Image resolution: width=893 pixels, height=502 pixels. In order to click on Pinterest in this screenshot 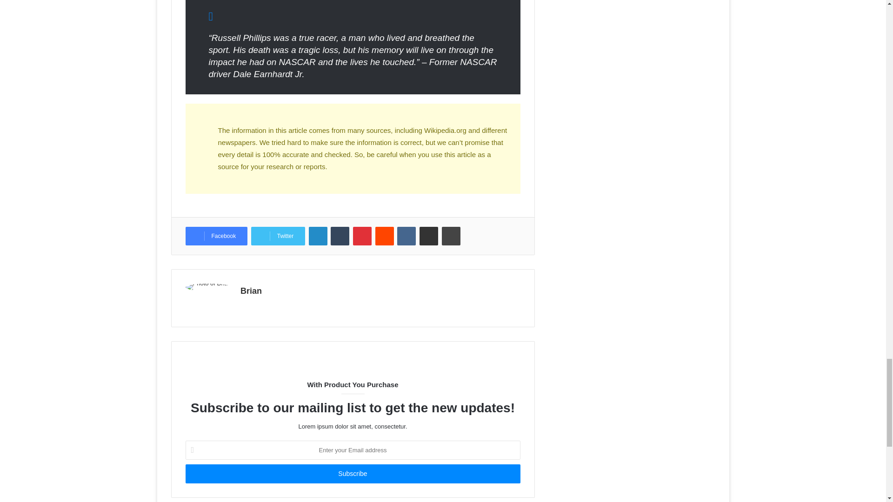, I will do `click(362, 236)`.